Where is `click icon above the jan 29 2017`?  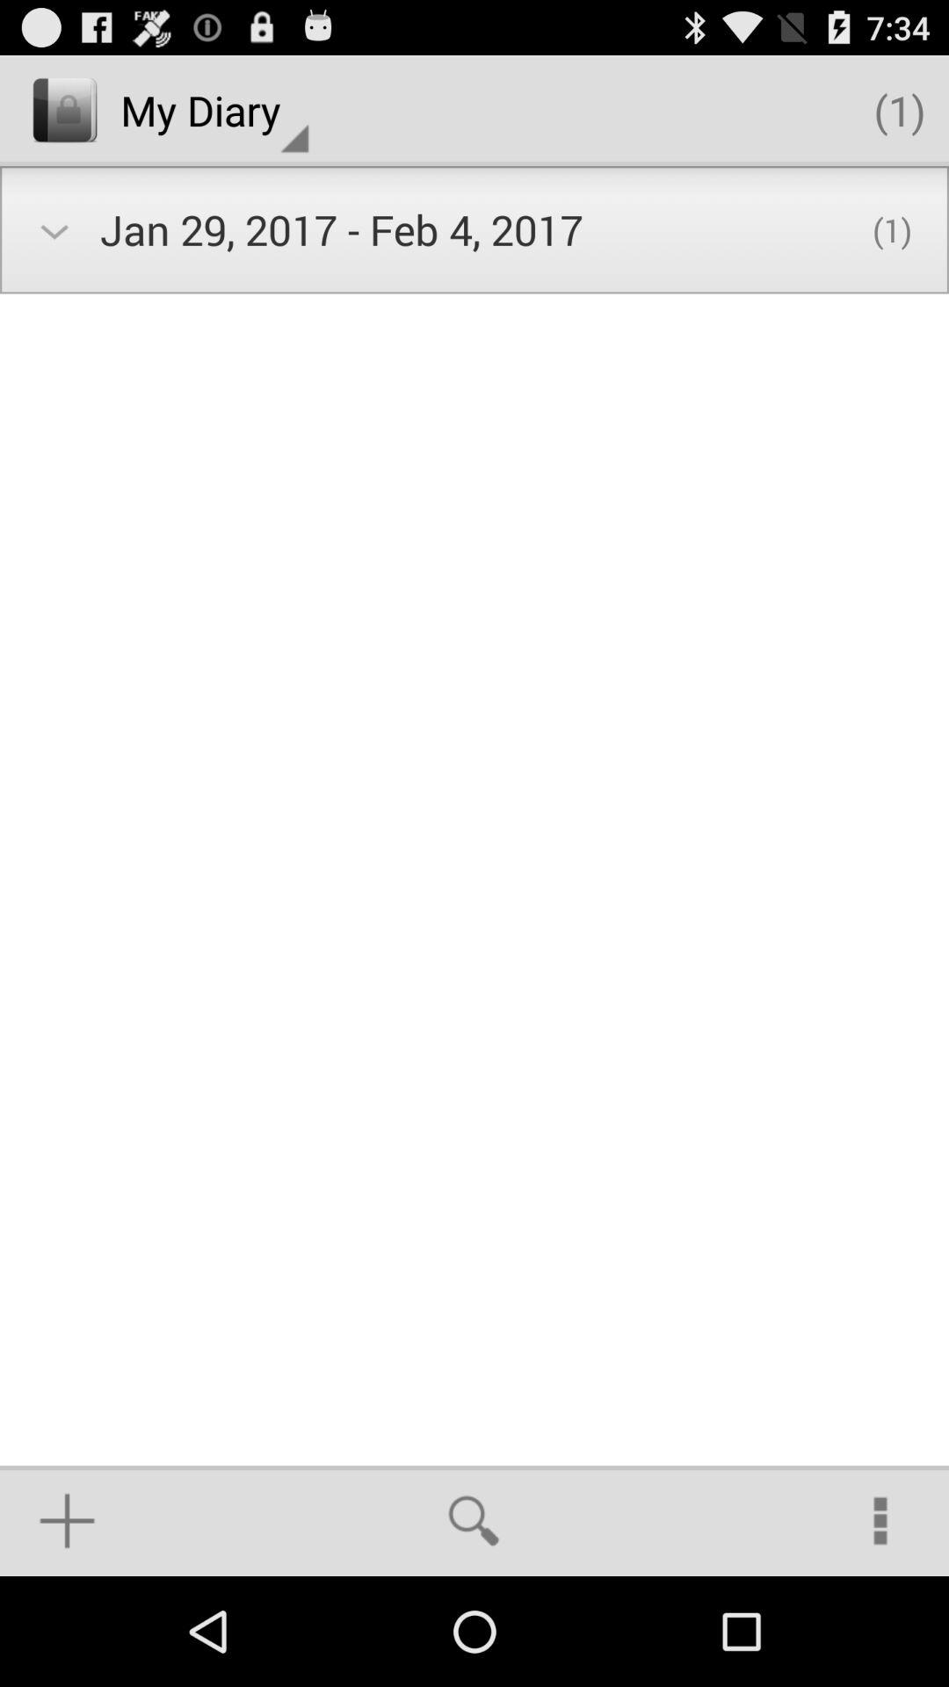 click icon above the jan 29 2017 is located at coordinates (214, 111).